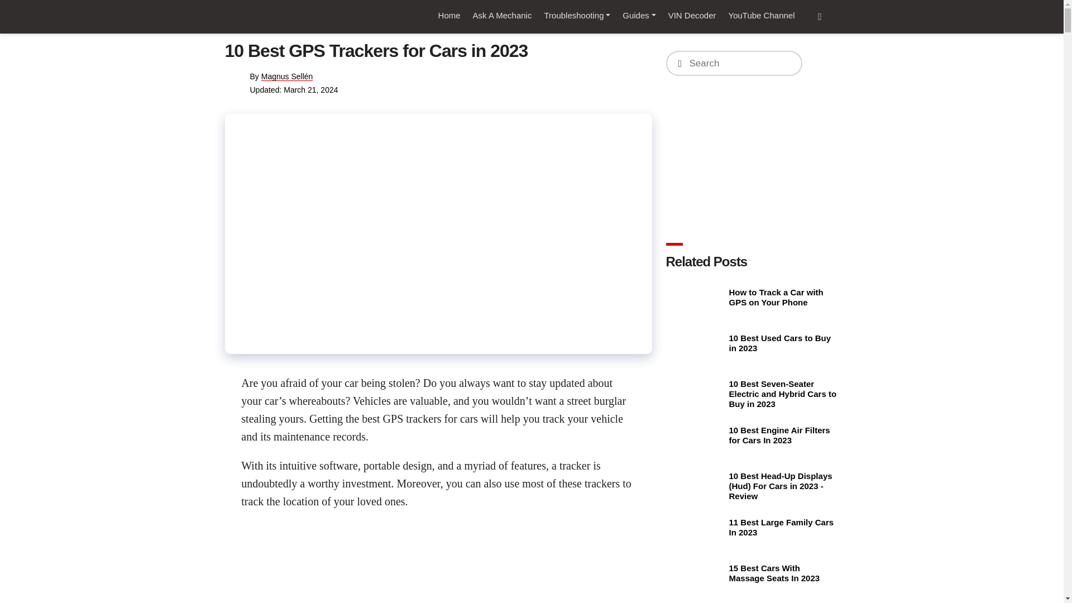  I want to click on 15 Best Cars With Massage Seats In 2023, so click(696, 577).